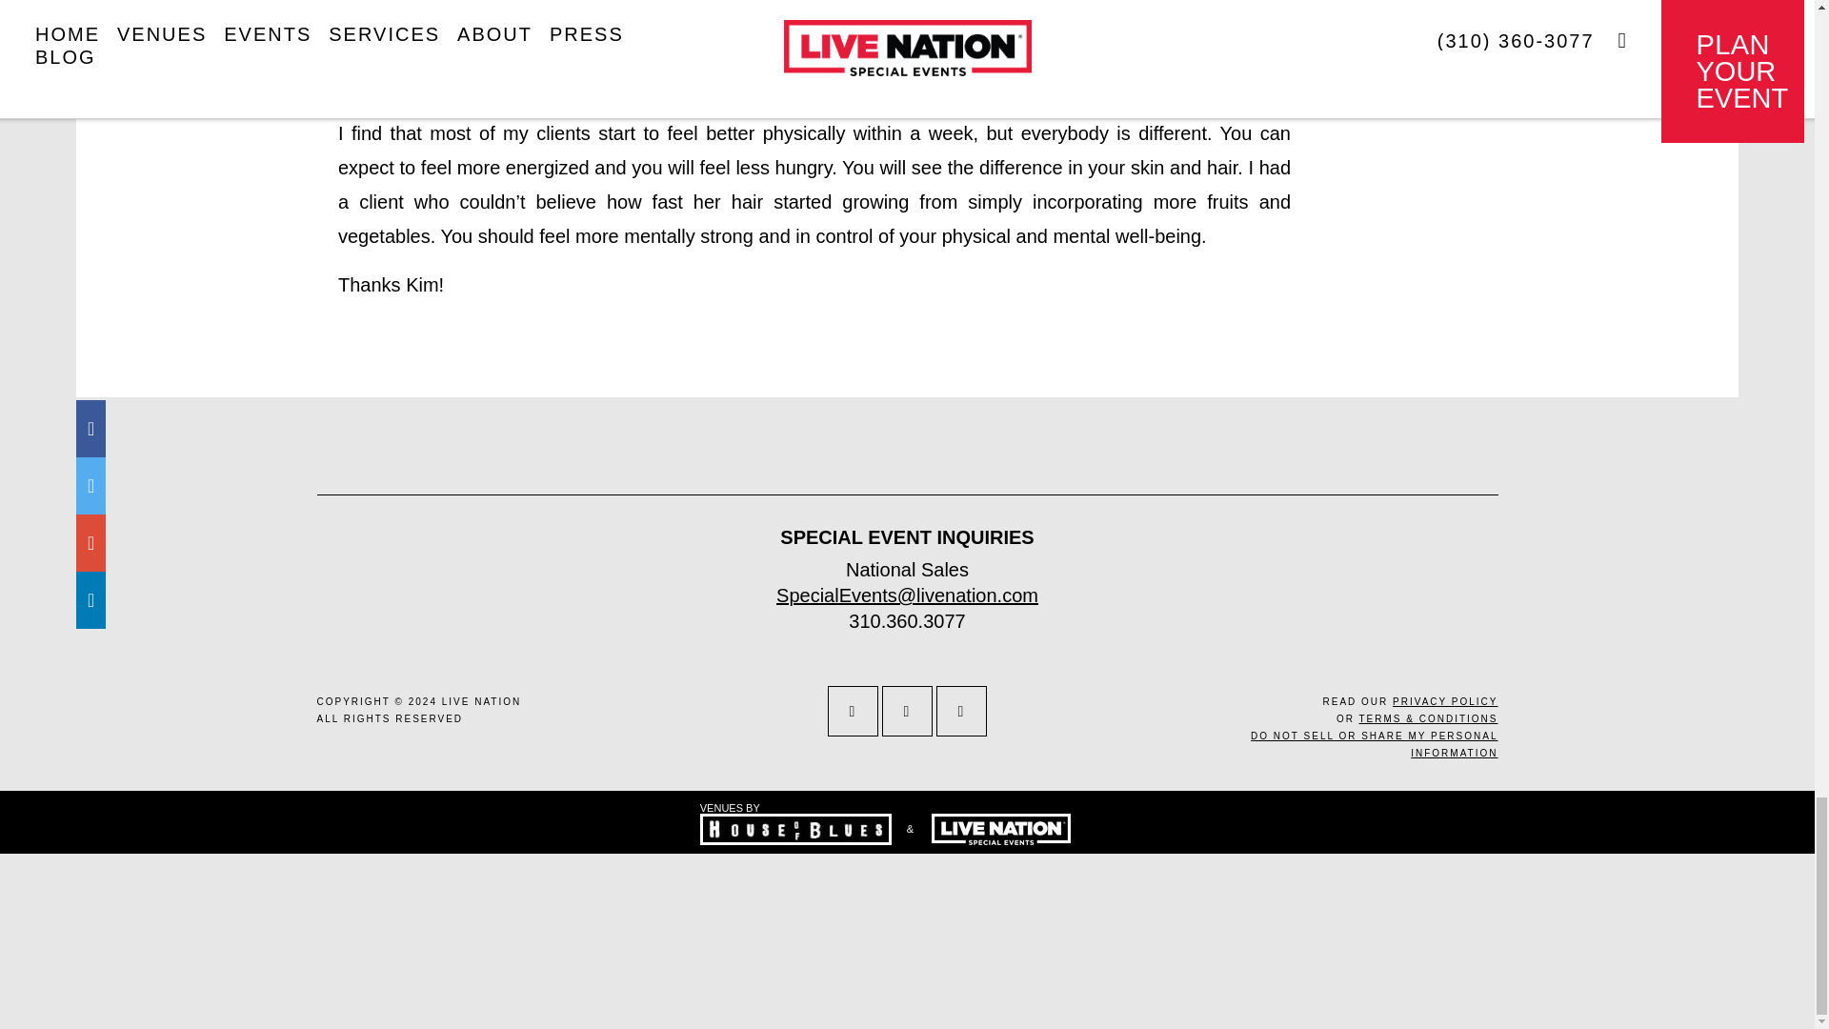 The width and height of the screenshot is (1829, 1029). I want to click on facebook, so click(853, 711).